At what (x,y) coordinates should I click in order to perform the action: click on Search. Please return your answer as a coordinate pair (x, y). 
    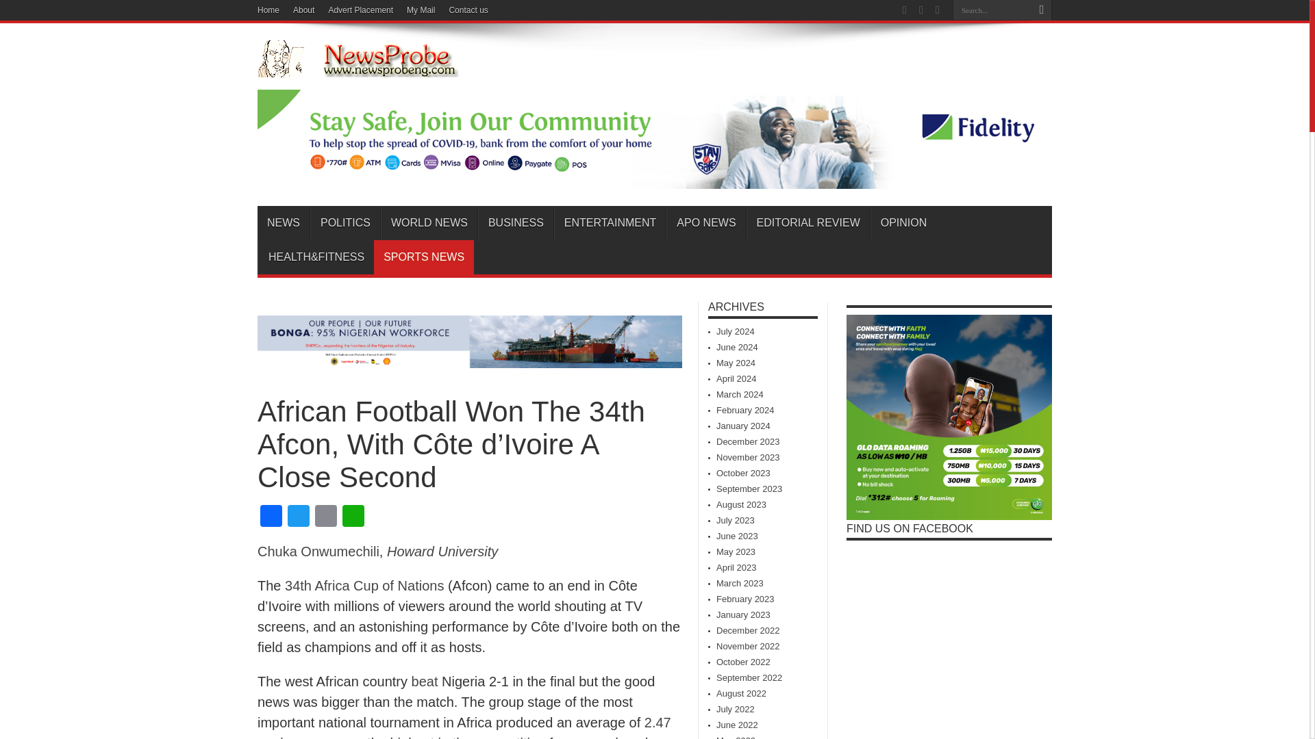
    Looking at the image, I should click on (1041, 10).